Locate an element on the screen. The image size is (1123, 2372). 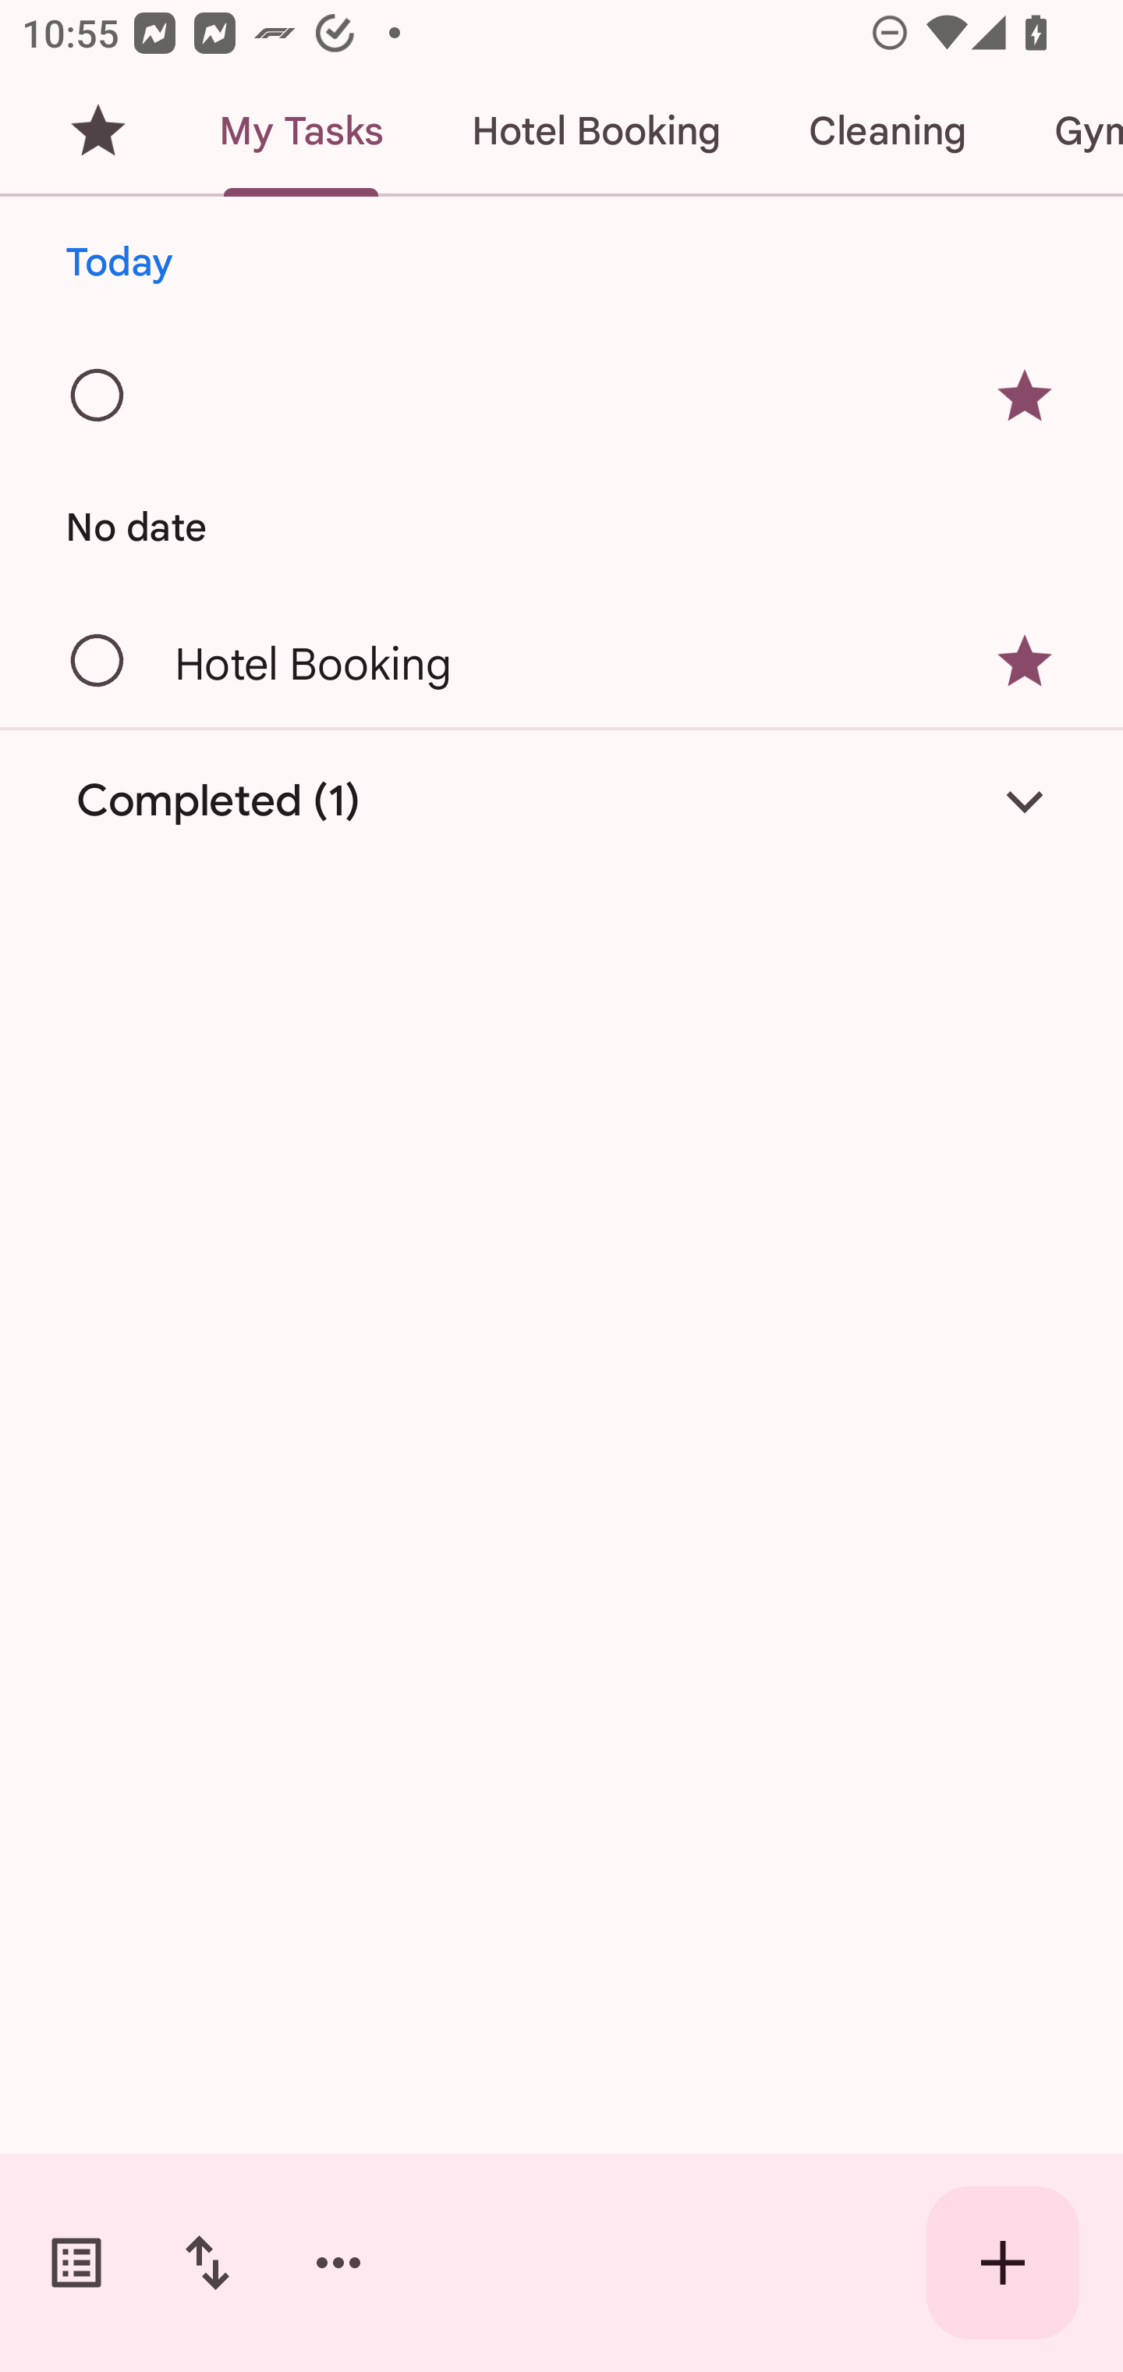
Remove star is located at coordinates (1025, 396).